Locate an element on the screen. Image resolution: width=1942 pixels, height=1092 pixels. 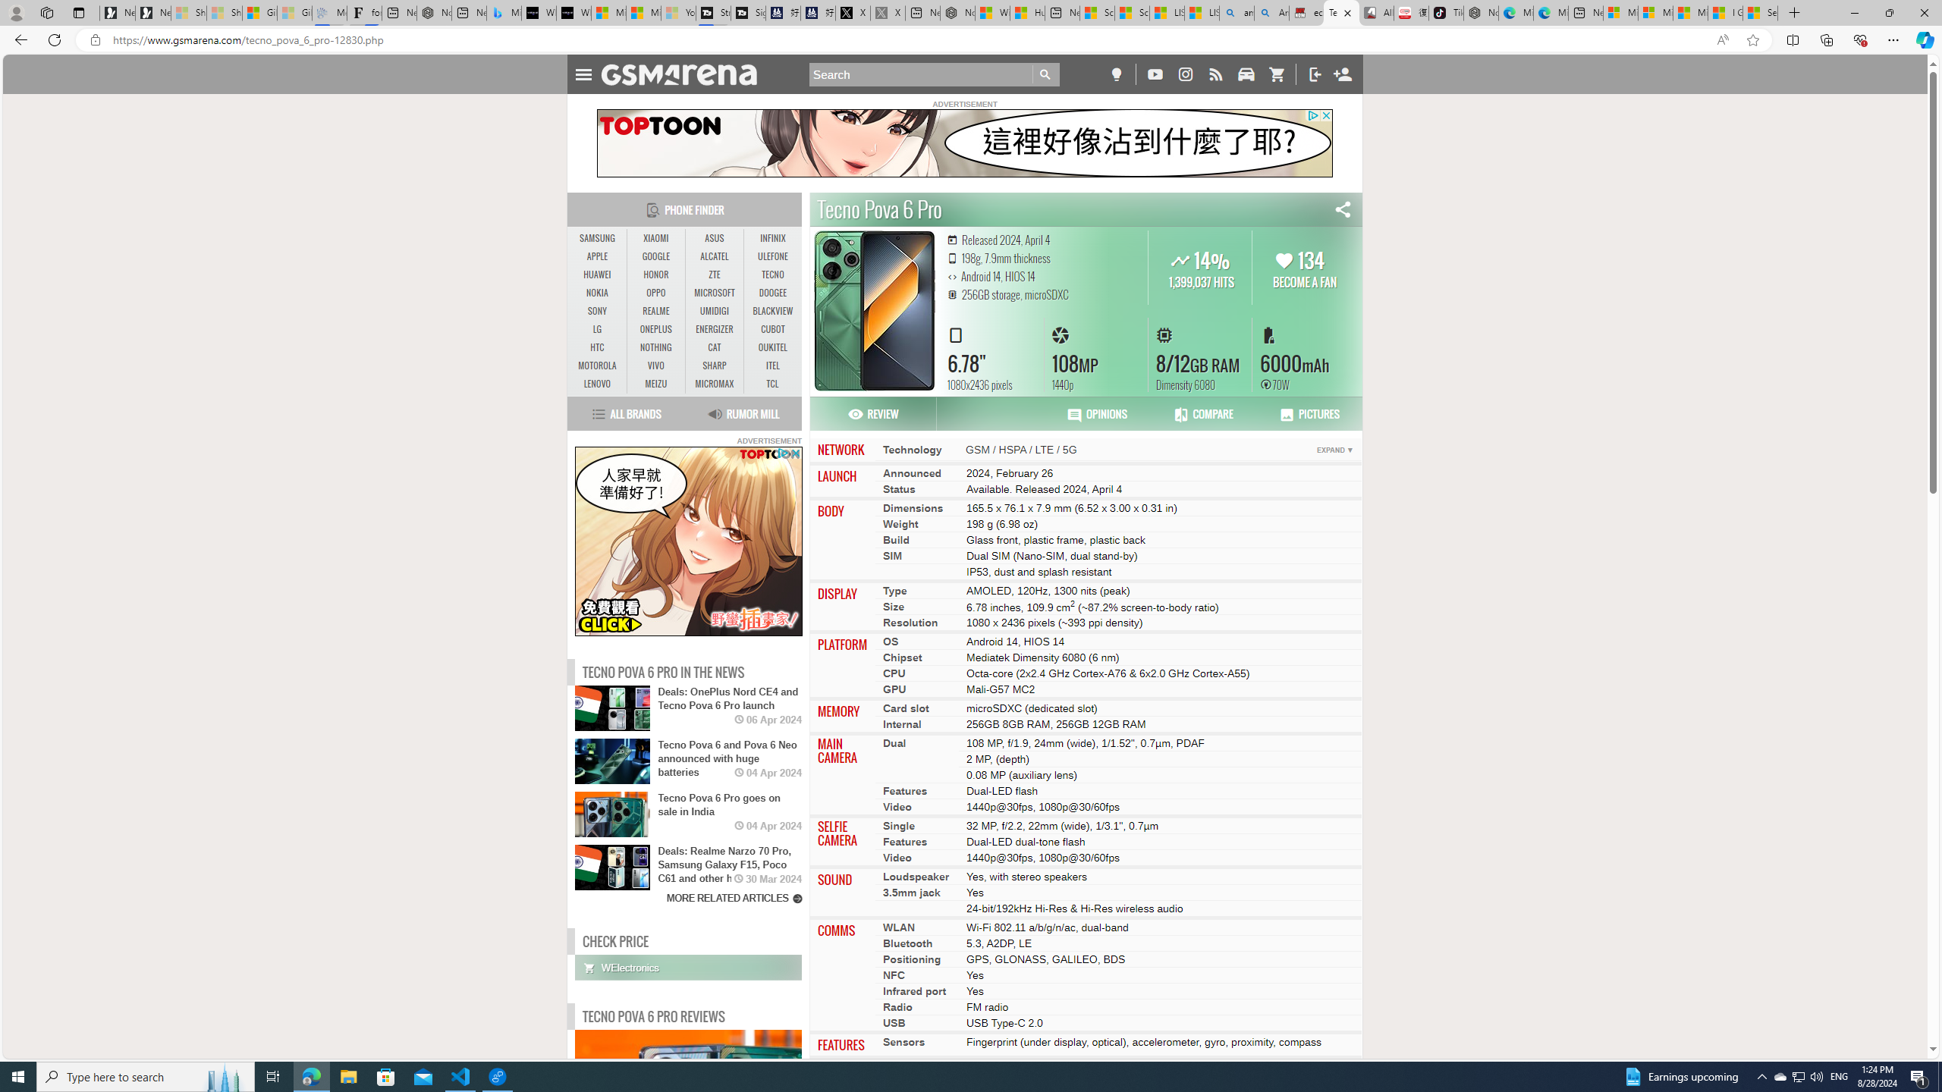
amazon - Search is located at coordinates (1237, 13).